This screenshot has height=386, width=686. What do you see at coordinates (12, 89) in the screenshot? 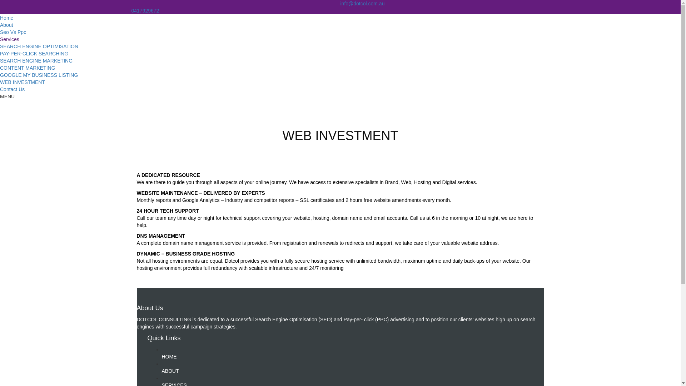
I see `Contact Us` at bounding box center [12, 89].